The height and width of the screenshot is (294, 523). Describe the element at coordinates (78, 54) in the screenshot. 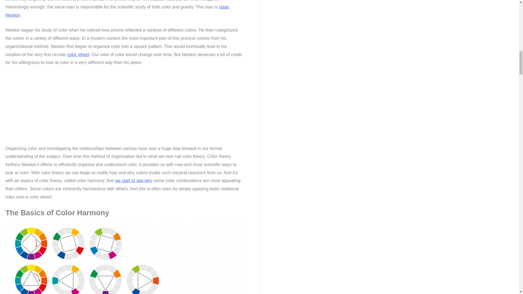

I see `color wheel` at that location.